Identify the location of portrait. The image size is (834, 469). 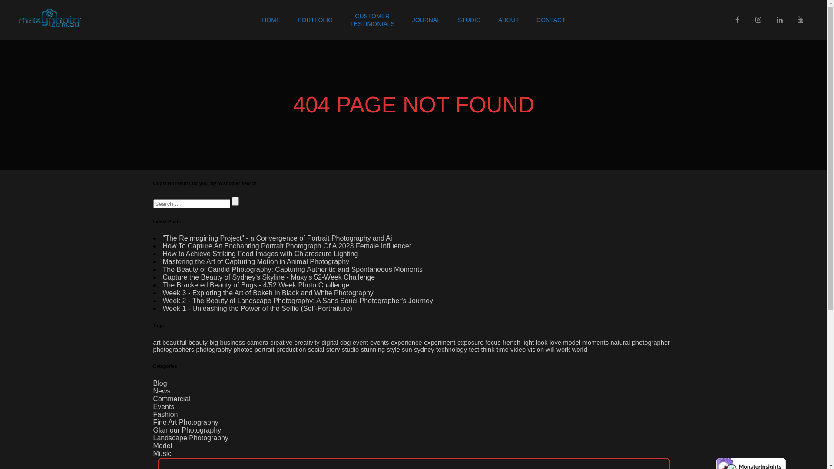
(265, 350).